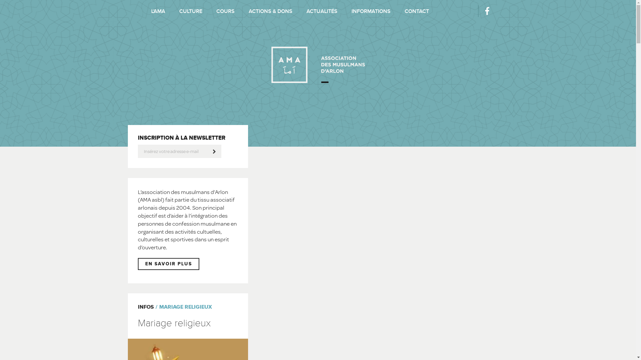 The width and height of the screenshot is (641, 360). Describe the element at coordinates (417, 11) in the screenshot. I see `CONTACT` at that location.